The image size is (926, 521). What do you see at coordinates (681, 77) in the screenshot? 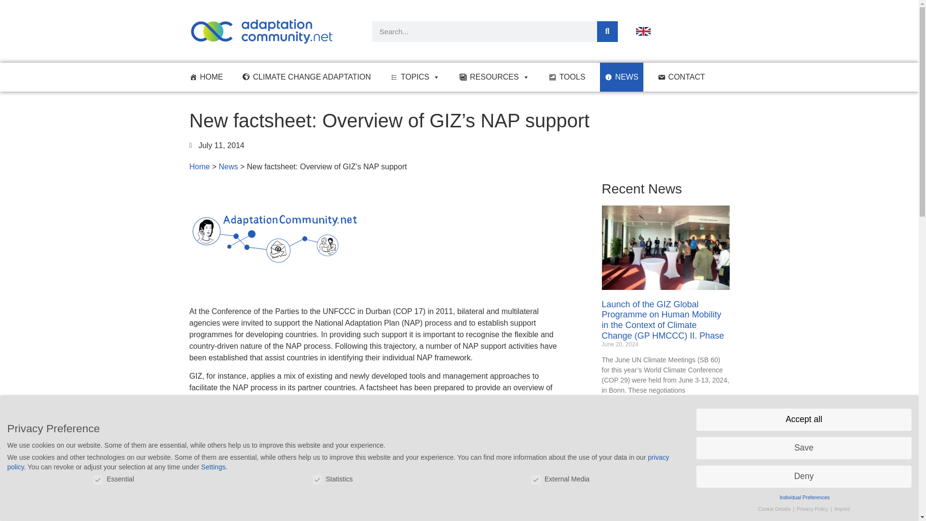
I see `CONTACT` at bounding box center [681, 77].